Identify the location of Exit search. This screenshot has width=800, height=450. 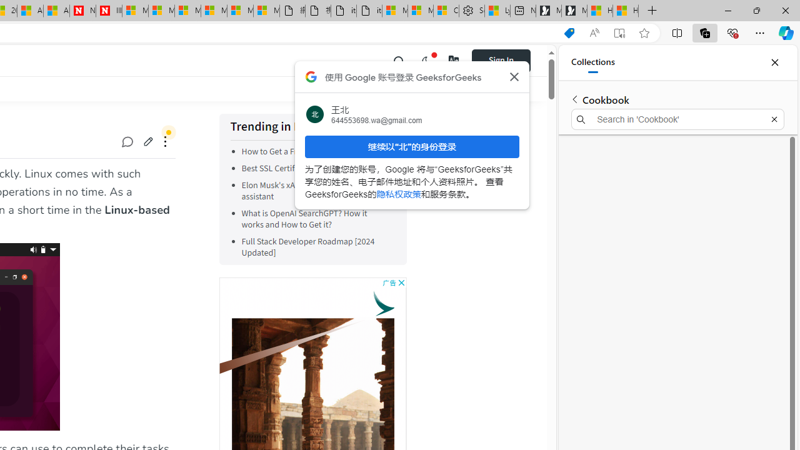
(774, 119).